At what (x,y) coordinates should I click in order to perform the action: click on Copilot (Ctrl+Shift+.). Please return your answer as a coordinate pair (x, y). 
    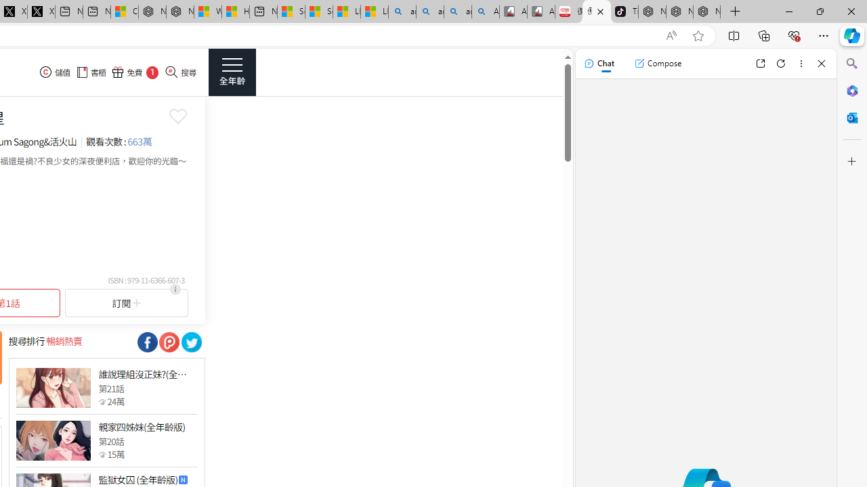
    Looking at the image, I should click on (852, 35).